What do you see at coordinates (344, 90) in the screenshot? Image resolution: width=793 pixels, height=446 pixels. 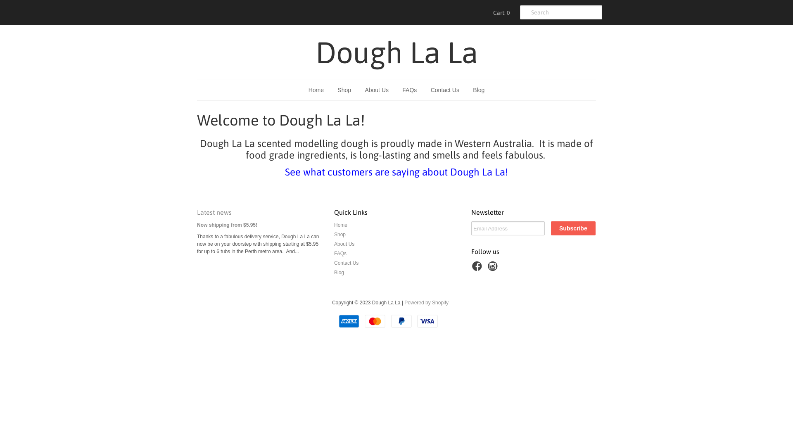 I see `Shop` at bounding box center [344, 90].